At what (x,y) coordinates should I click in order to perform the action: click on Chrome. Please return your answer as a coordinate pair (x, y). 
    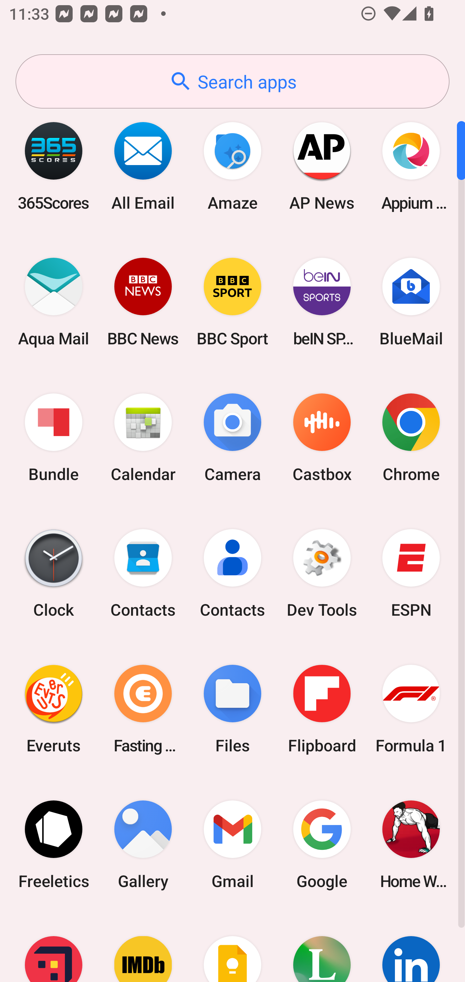
    Looking at the image, I should click on (411, 438).